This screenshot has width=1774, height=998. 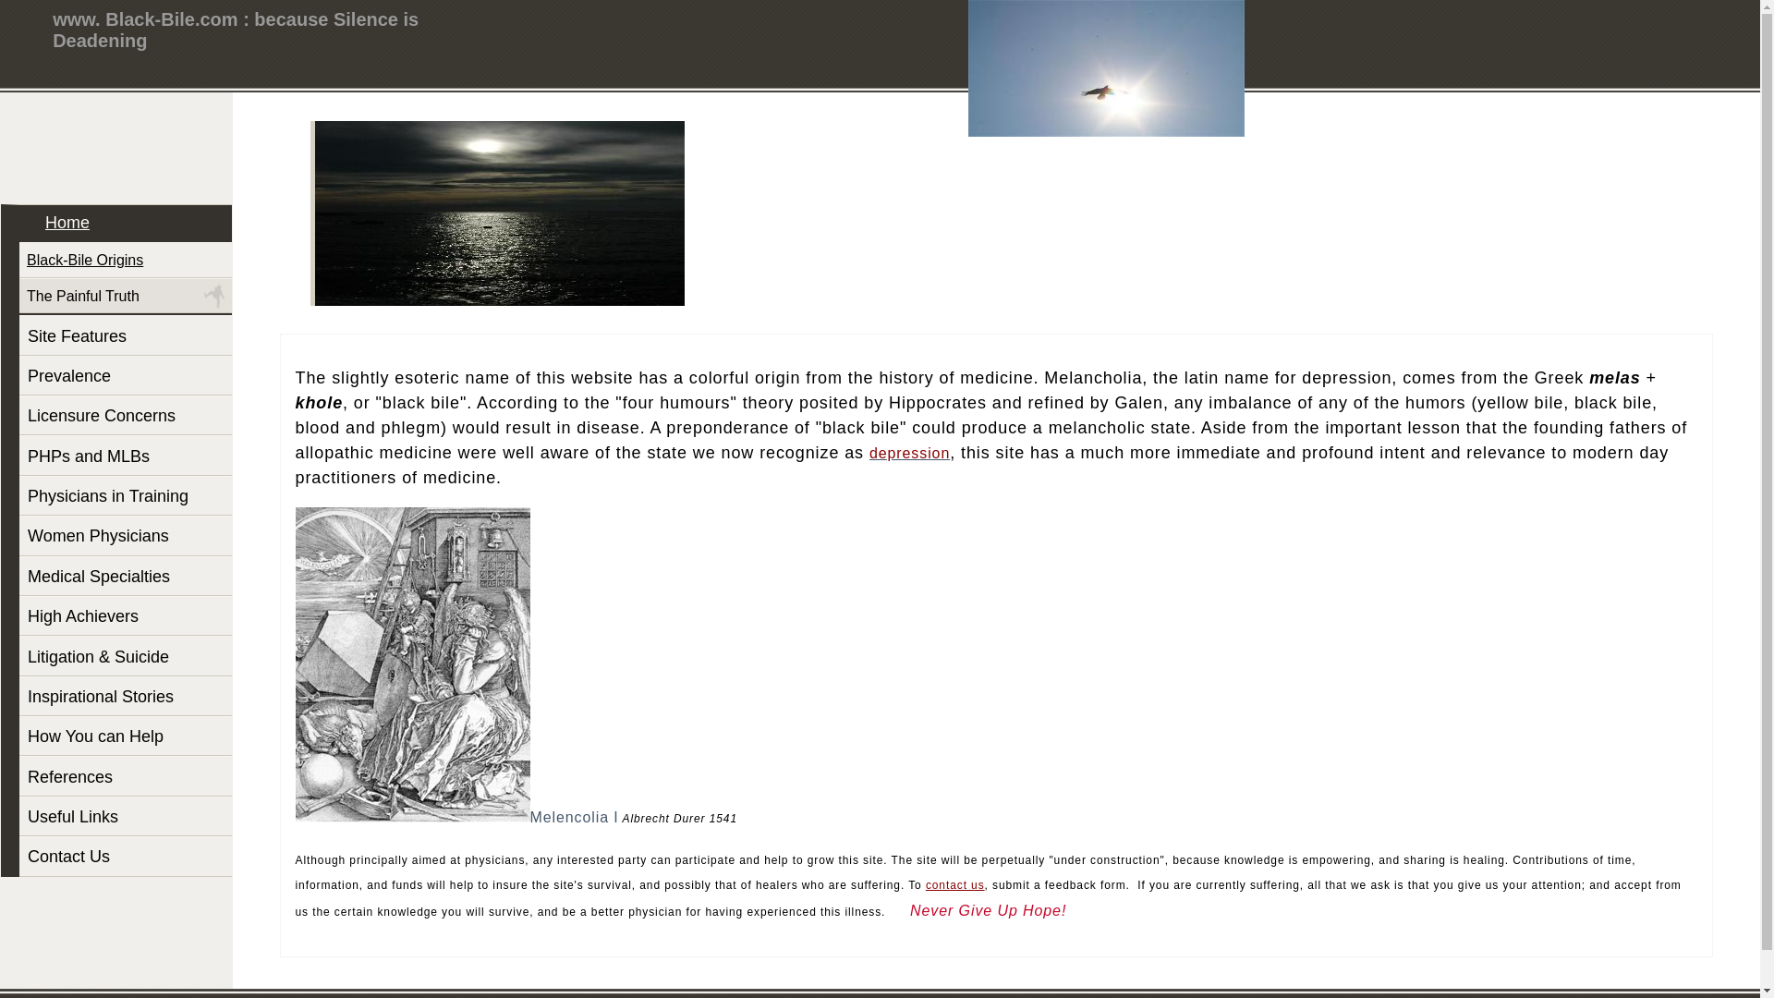 I want to click on depression, so click(x=909, y=453).